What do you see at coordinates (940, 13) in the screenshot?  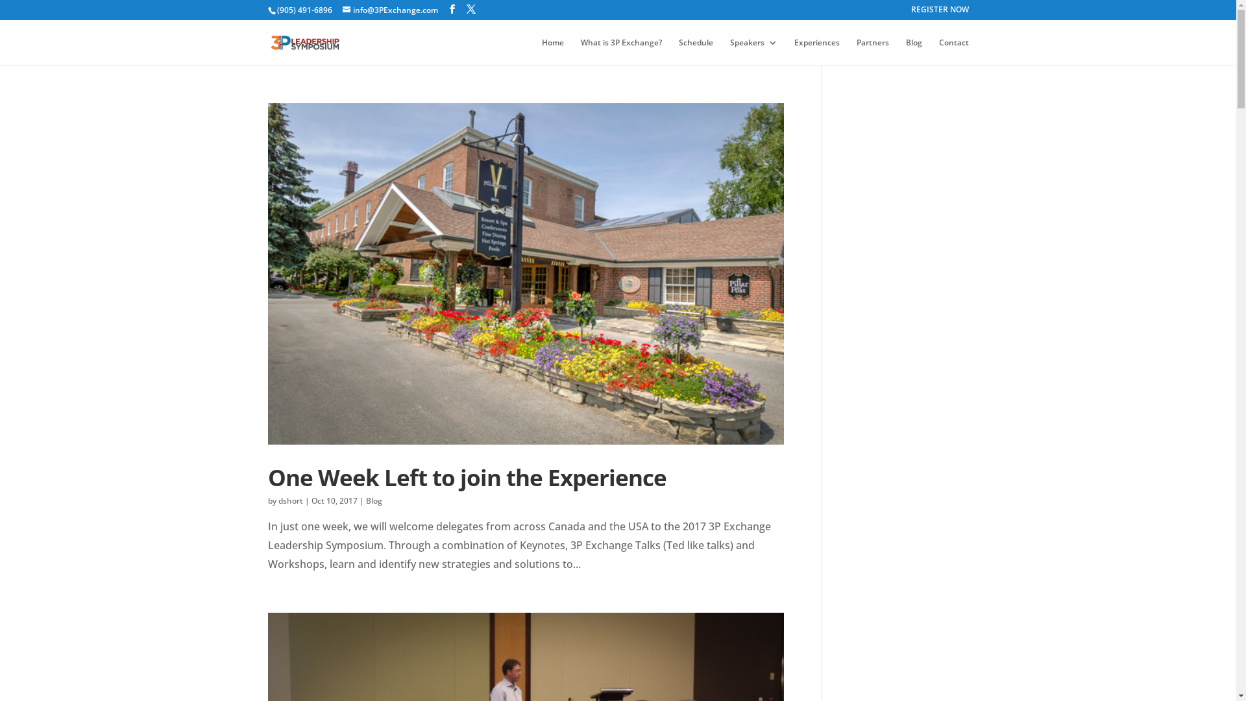 I see `REGISTER NOW` at bounding box center [940, 13].